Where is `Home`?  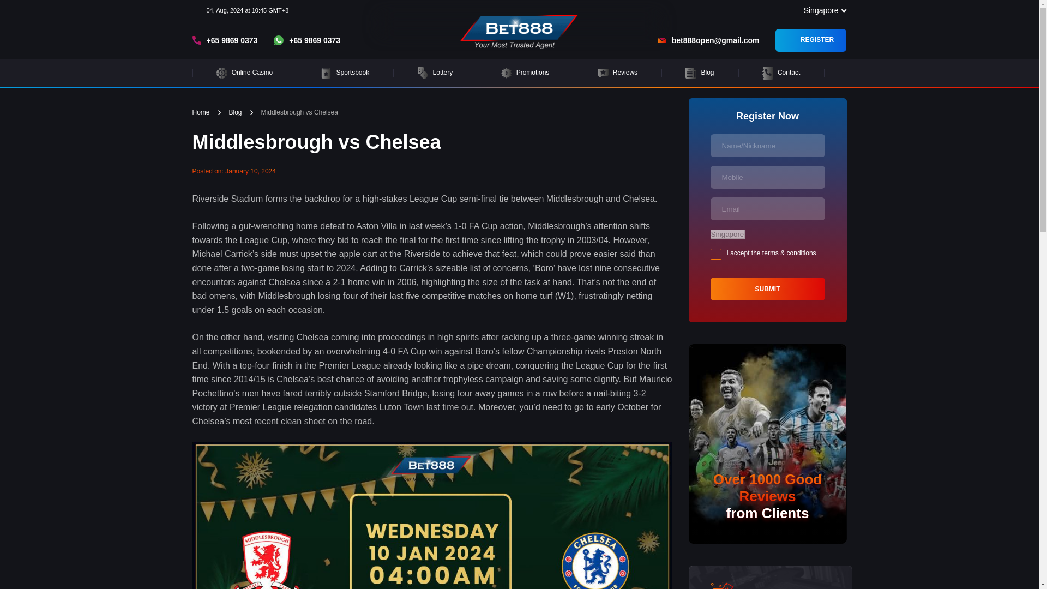
Home is located at coordinates (201, 112).